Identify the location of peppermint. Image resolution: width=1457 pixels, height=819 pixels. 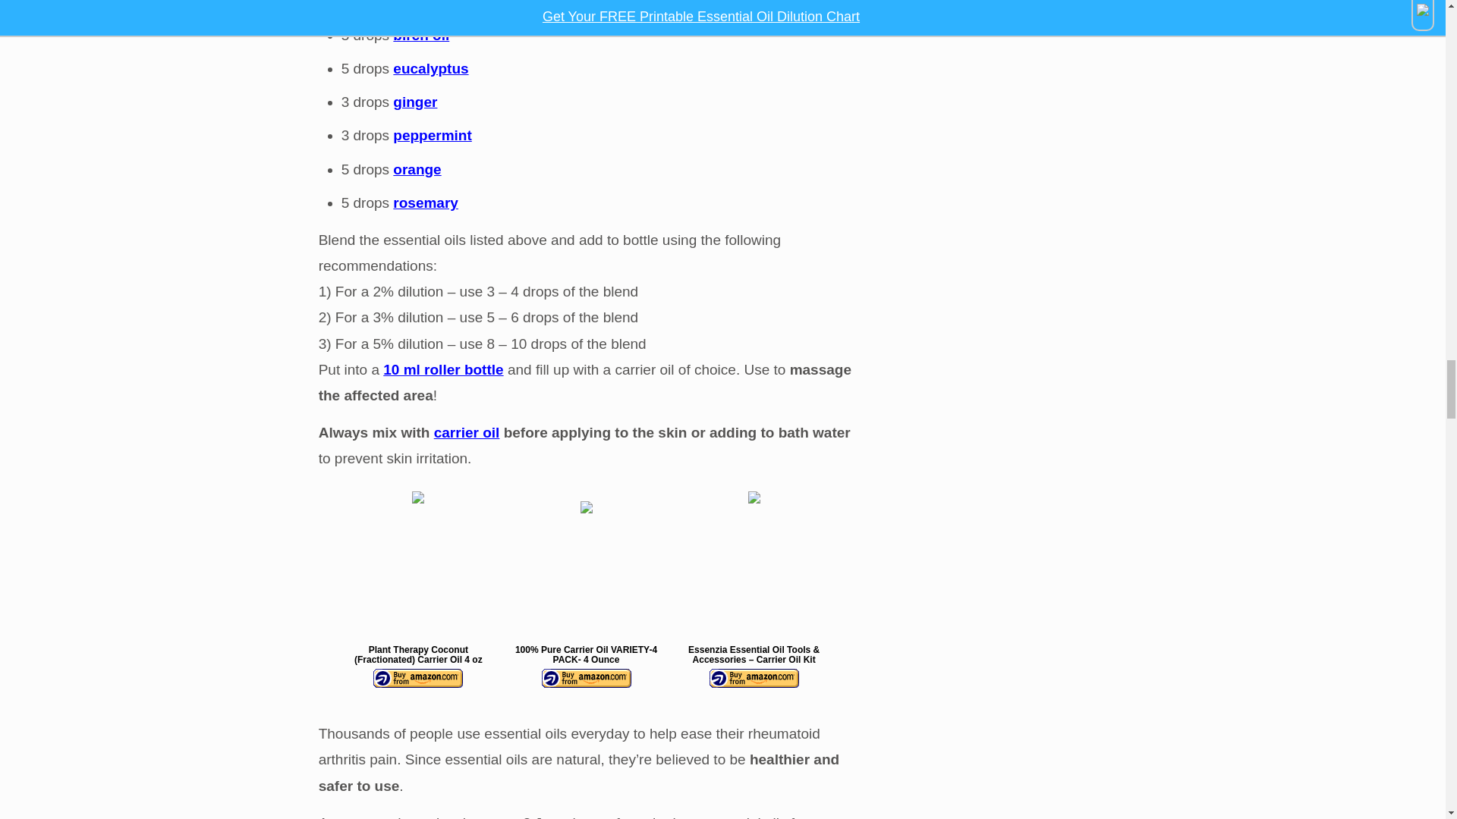
(432, 135).